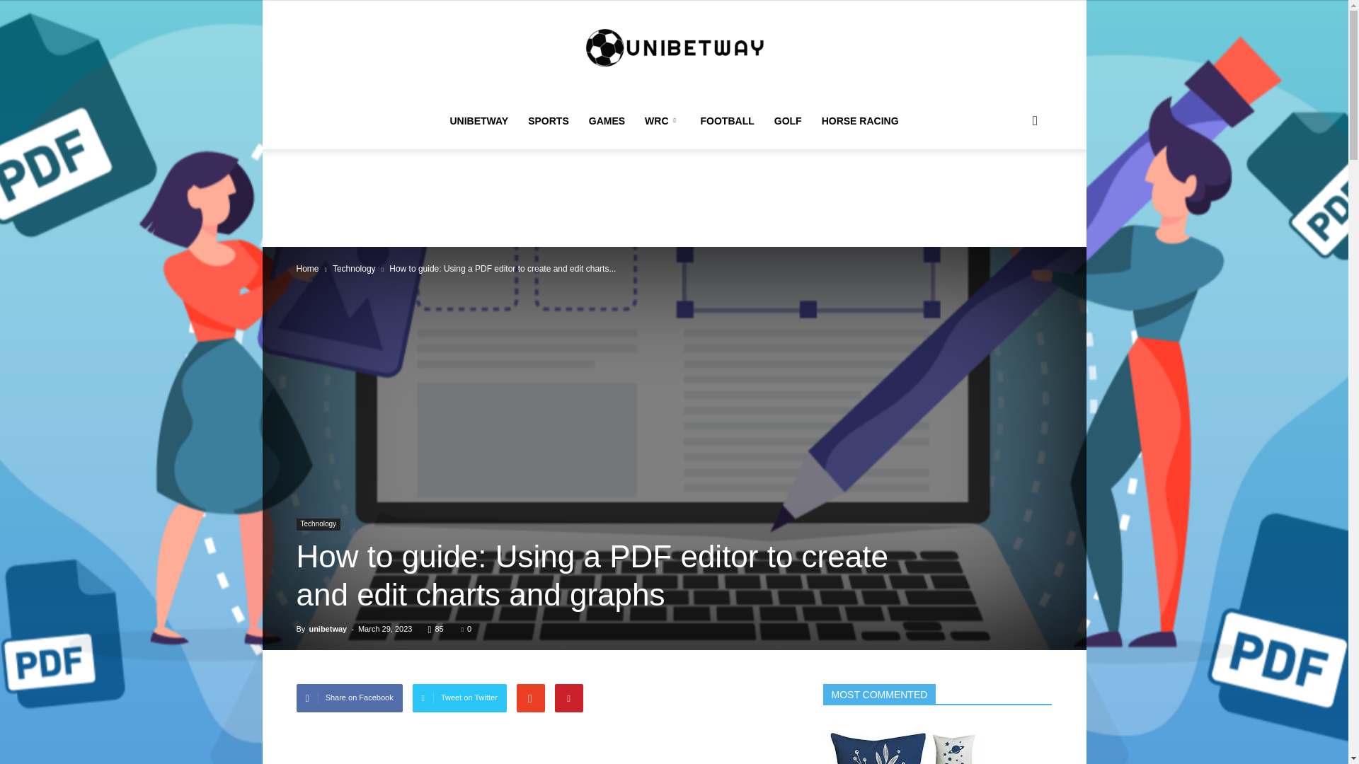 The width and height of the screenshot is (1359, 764). I want to click on GOLF, so click(787, 120).